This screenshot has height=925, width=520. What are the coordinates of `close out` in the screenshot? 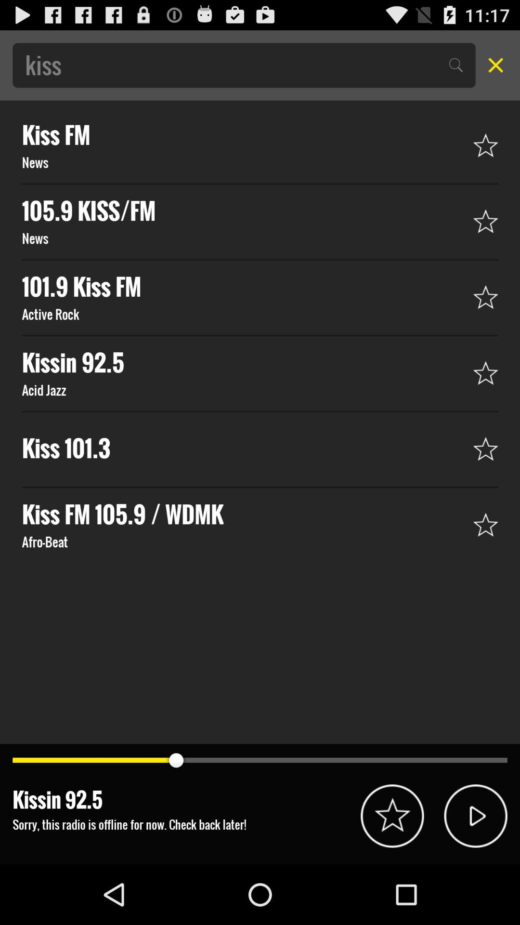 It's located at (493, 65).